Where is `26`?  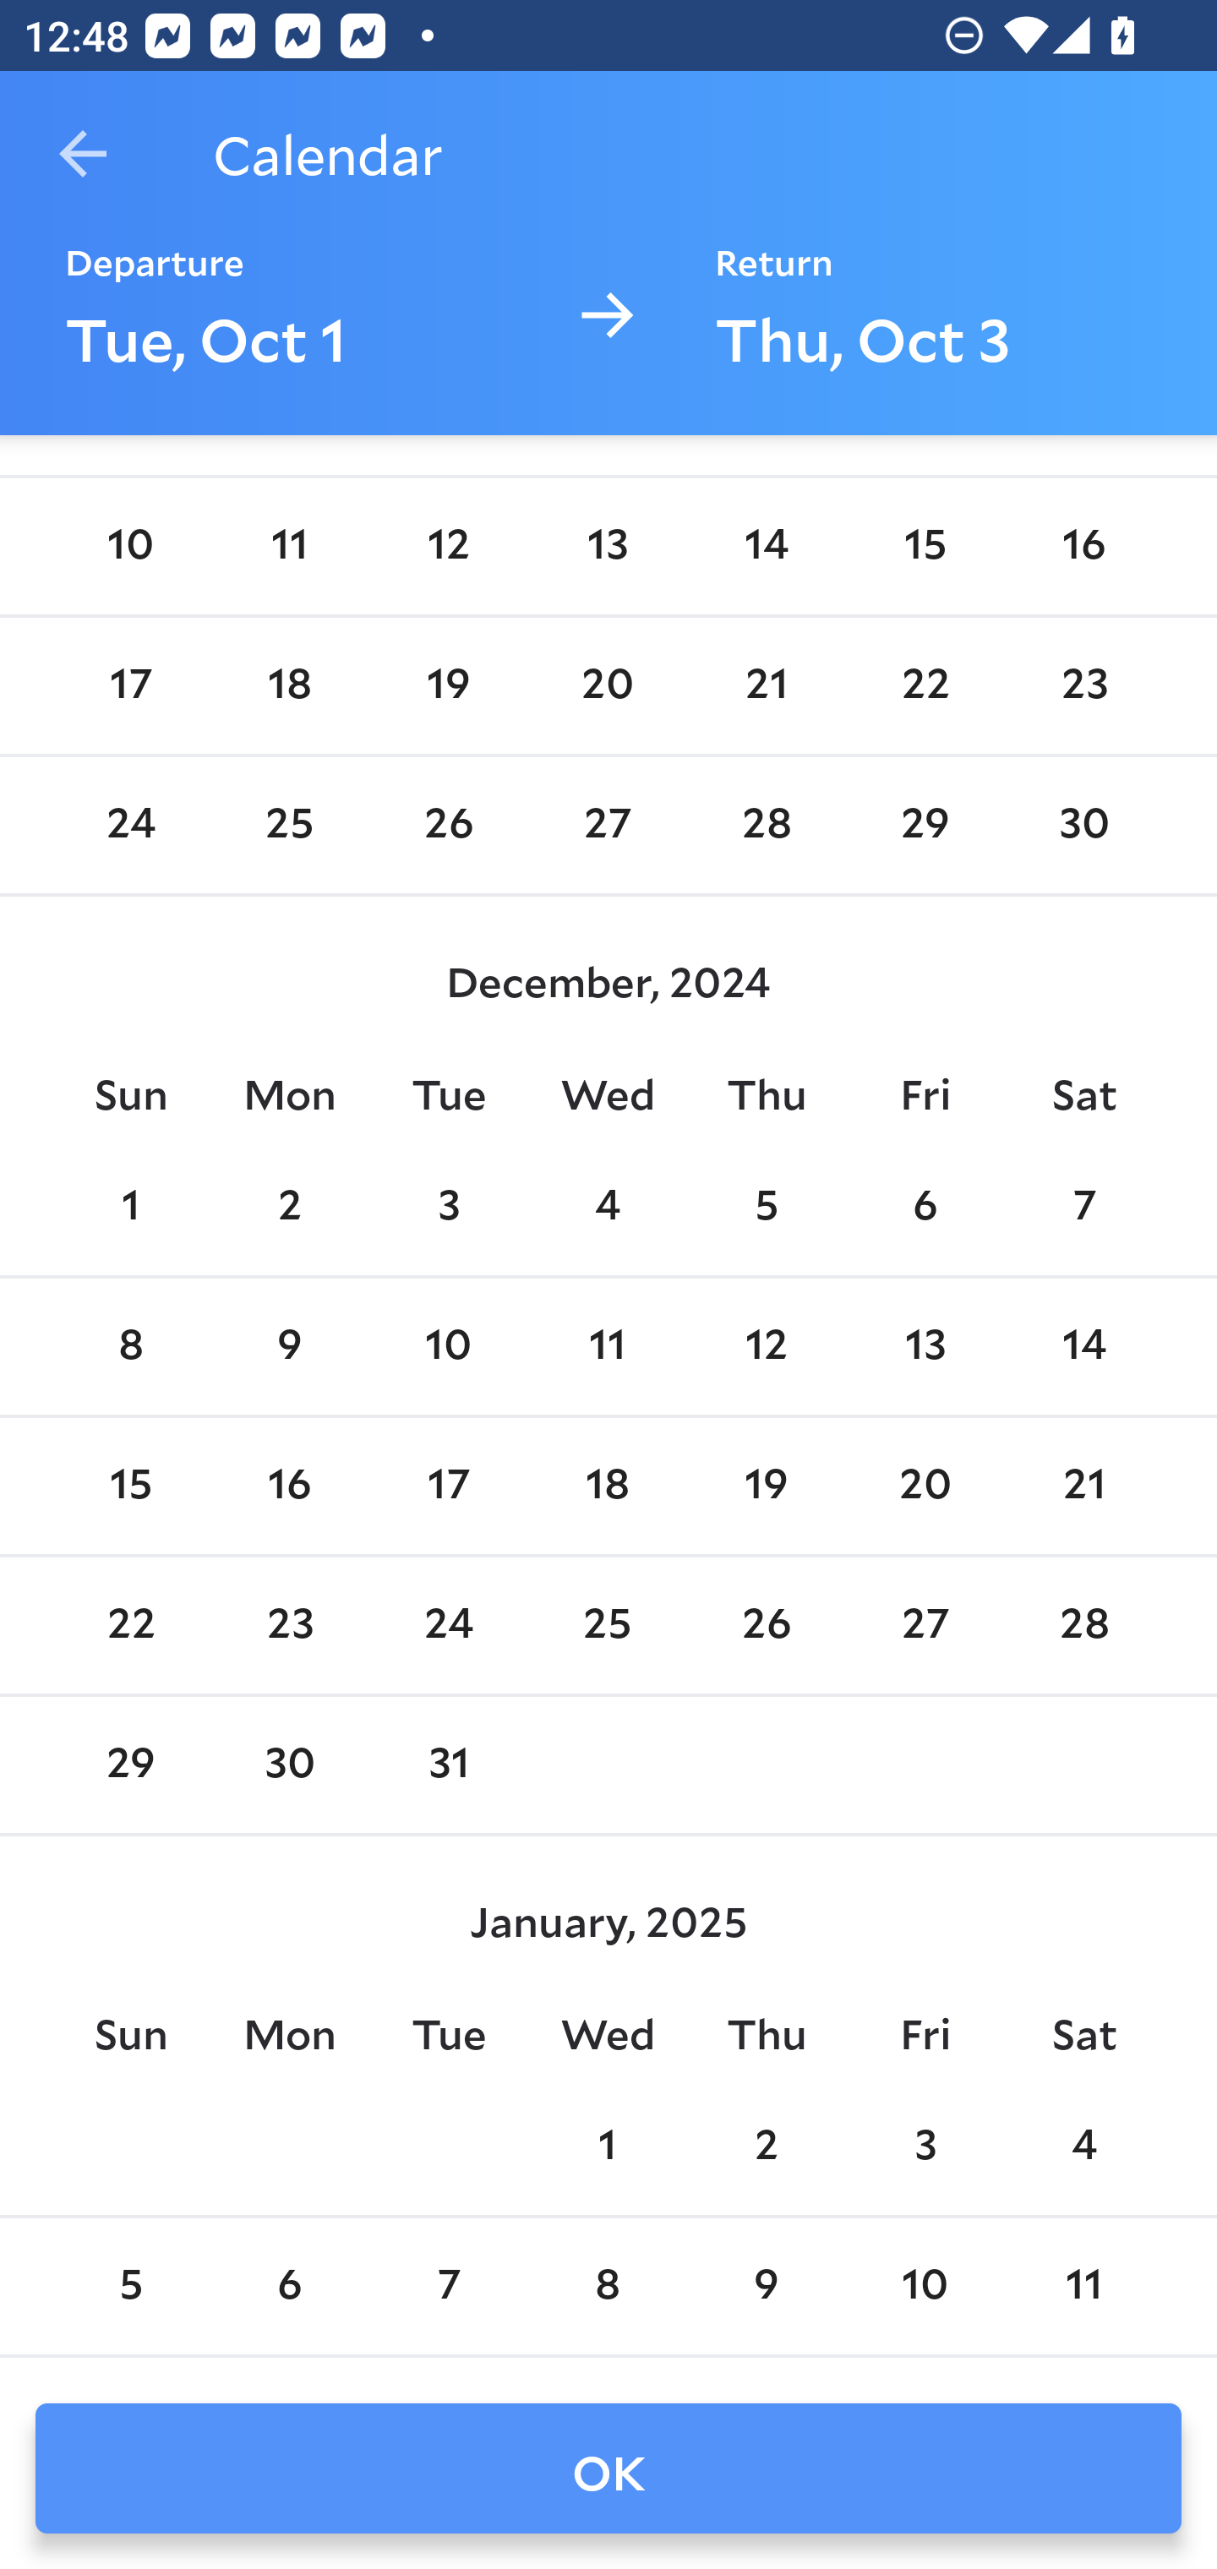 26 is located at coordinates (766, 1626).